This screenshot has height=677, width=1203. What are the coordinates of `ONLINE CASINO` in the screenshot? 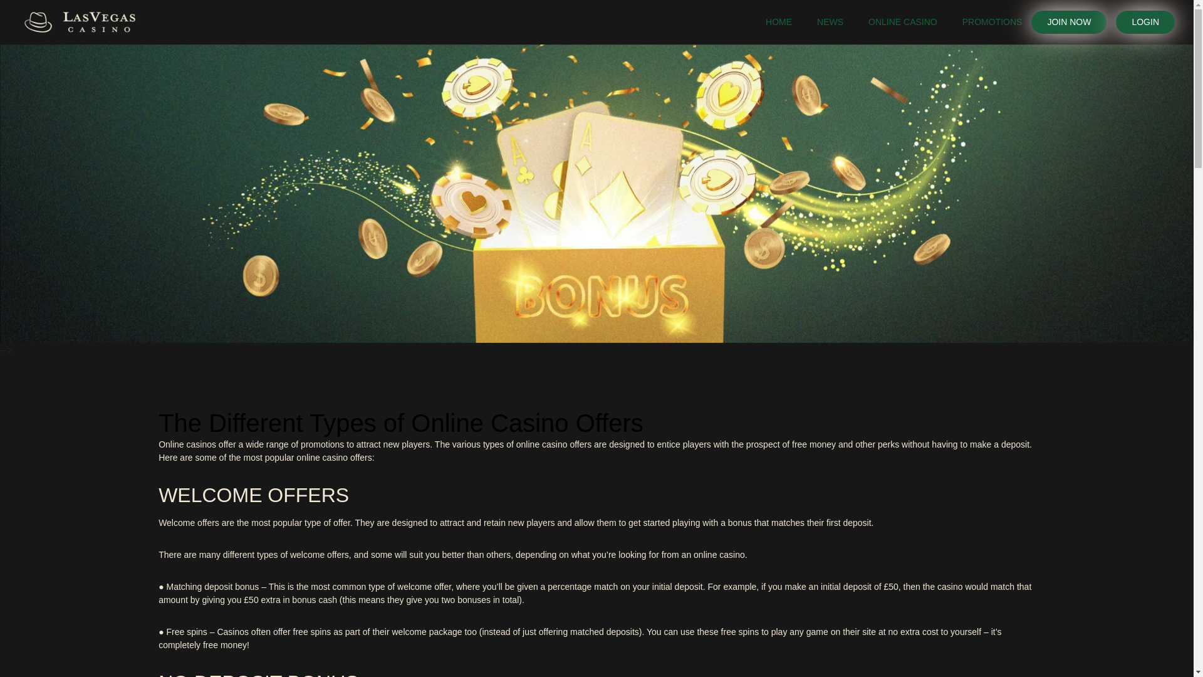 It's located at (902, 22).